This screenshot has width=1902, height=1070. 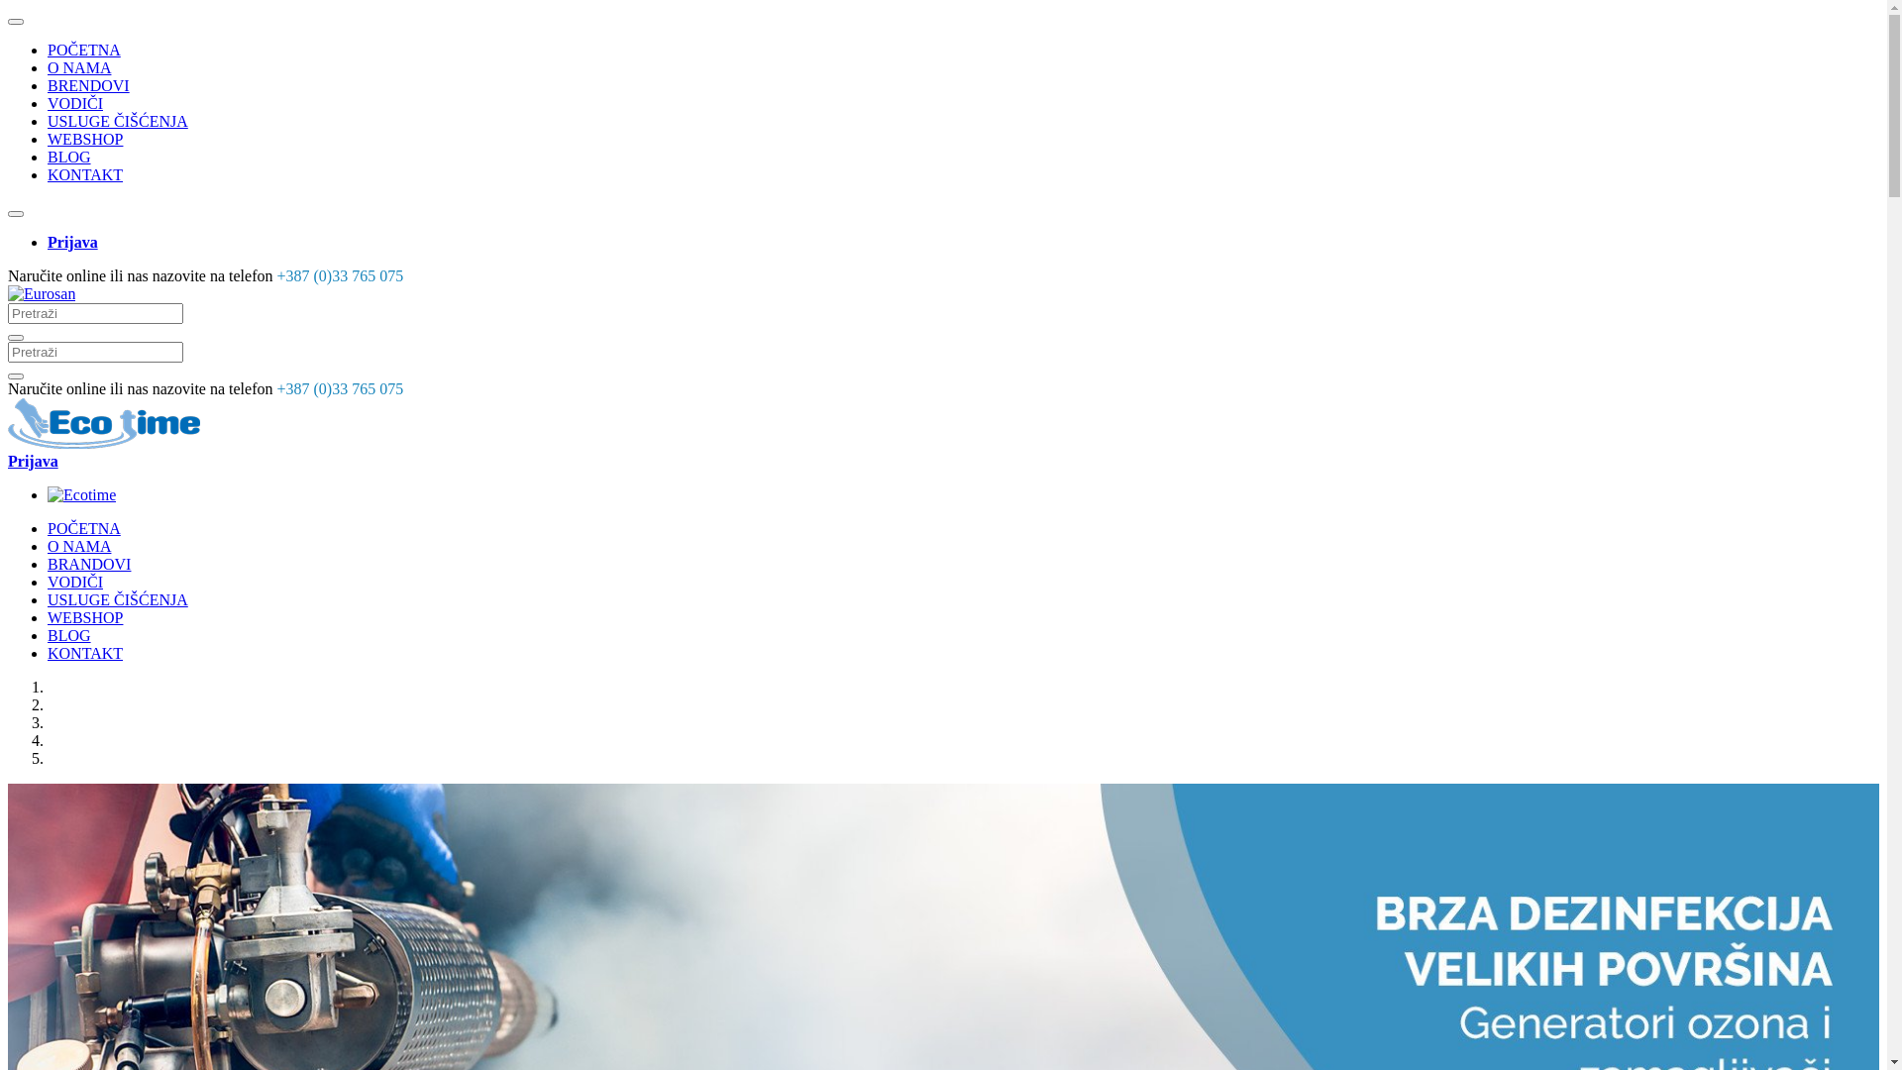 What do you see at coordinates (69, 636) in the screenshot?
I see `BLOG` at bounding box center [69, 636].